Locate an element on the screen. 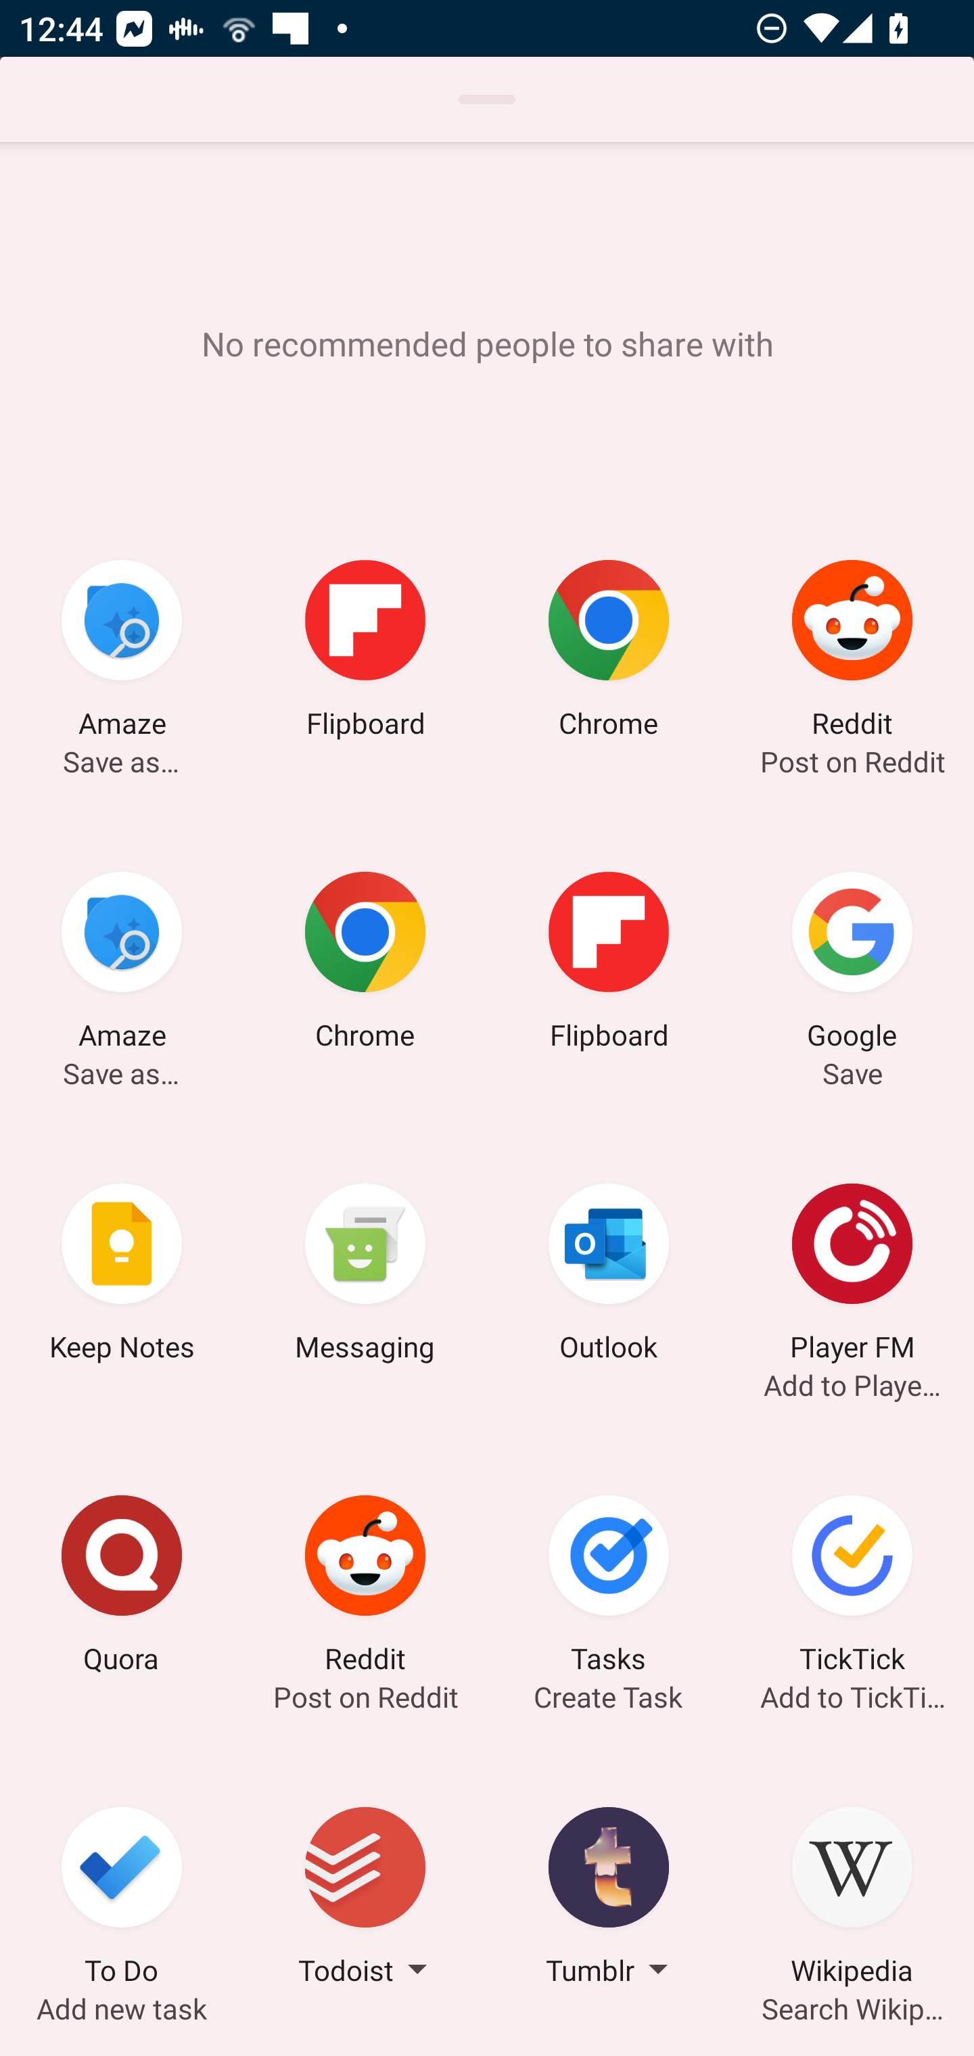 The image size is (974, 2056). Tumblr is located at coordinates (609, 1899).